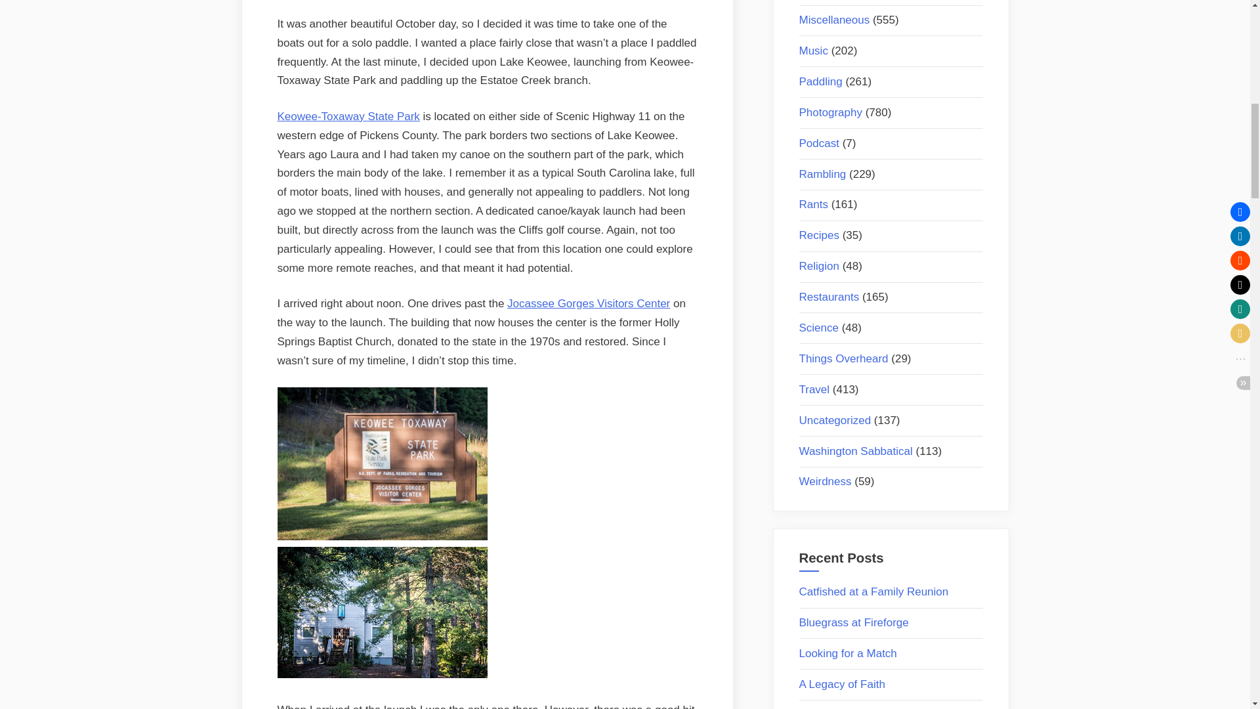 The image size is (1260, 709). What do you see at coordinates (382, 536) in the screenshot?
I see `Keowee-Toxaway State Park by RandomConnections, on Flickr` at bounding box center [382, 536].